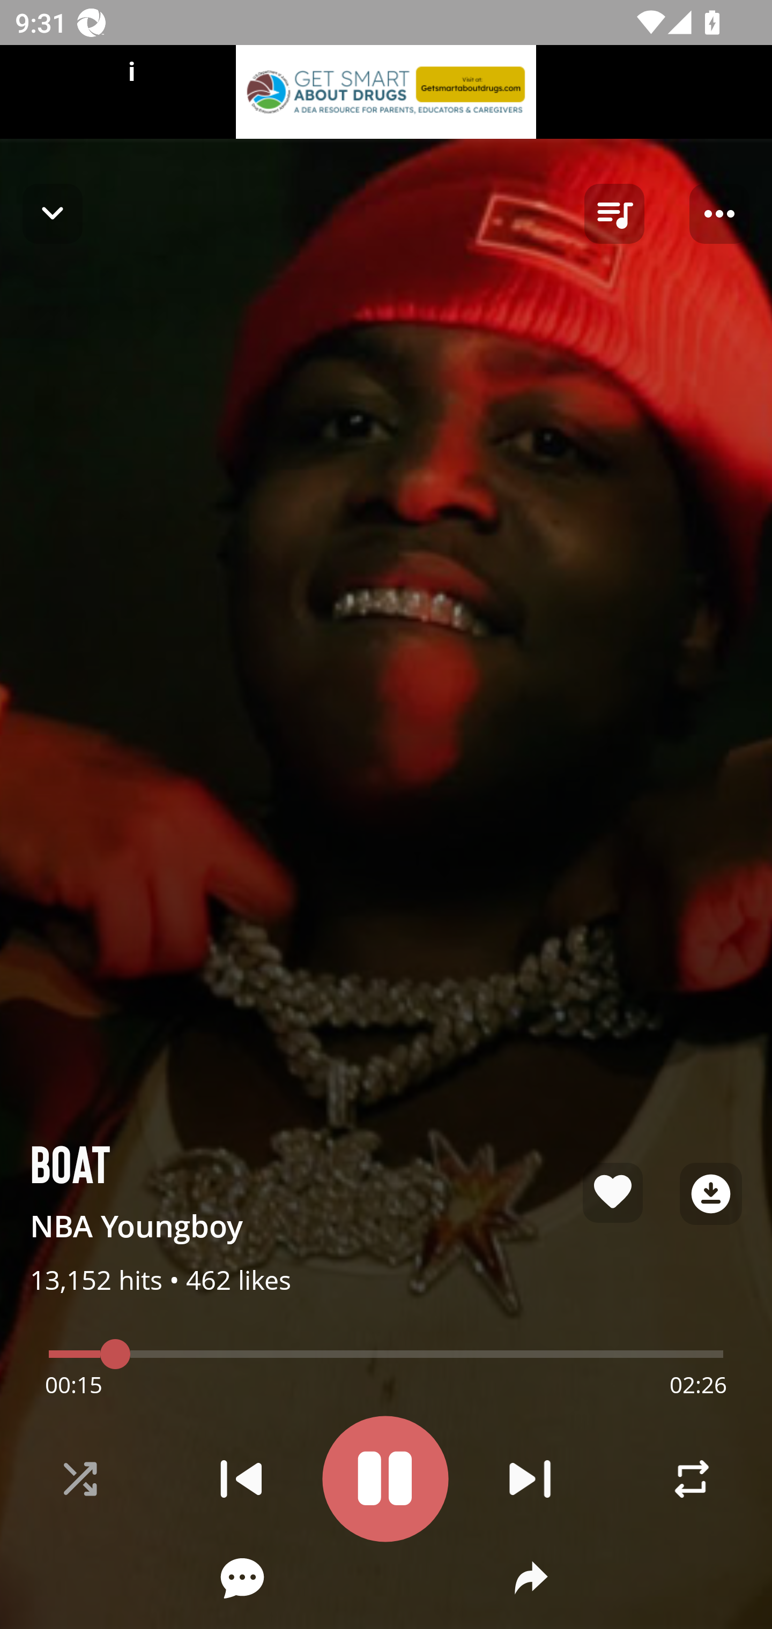 Image resolution: width=772 pixels, height=1629 pixels. What do you see at coordinates (614, 214) in the screenshot?
I see `queue` at bounding box center [614, 214].